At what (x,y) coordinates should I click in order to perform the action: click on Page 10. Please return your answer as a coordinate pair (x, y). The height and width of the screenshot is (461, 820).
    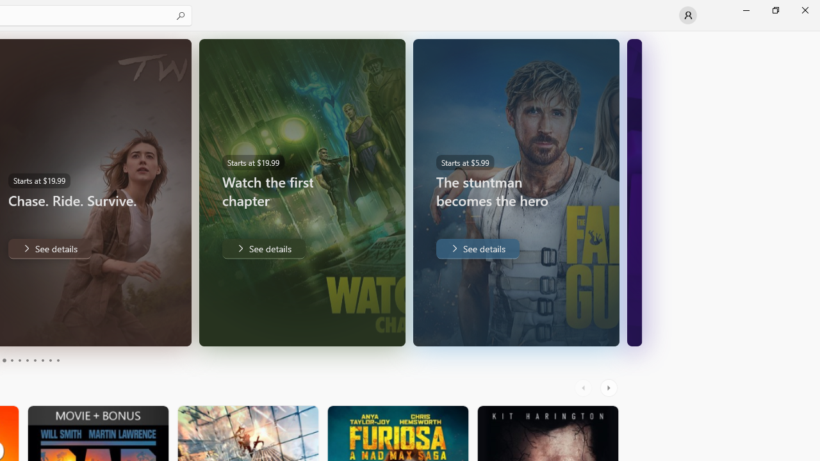
    Looking at the image, I should click on (58, 360).